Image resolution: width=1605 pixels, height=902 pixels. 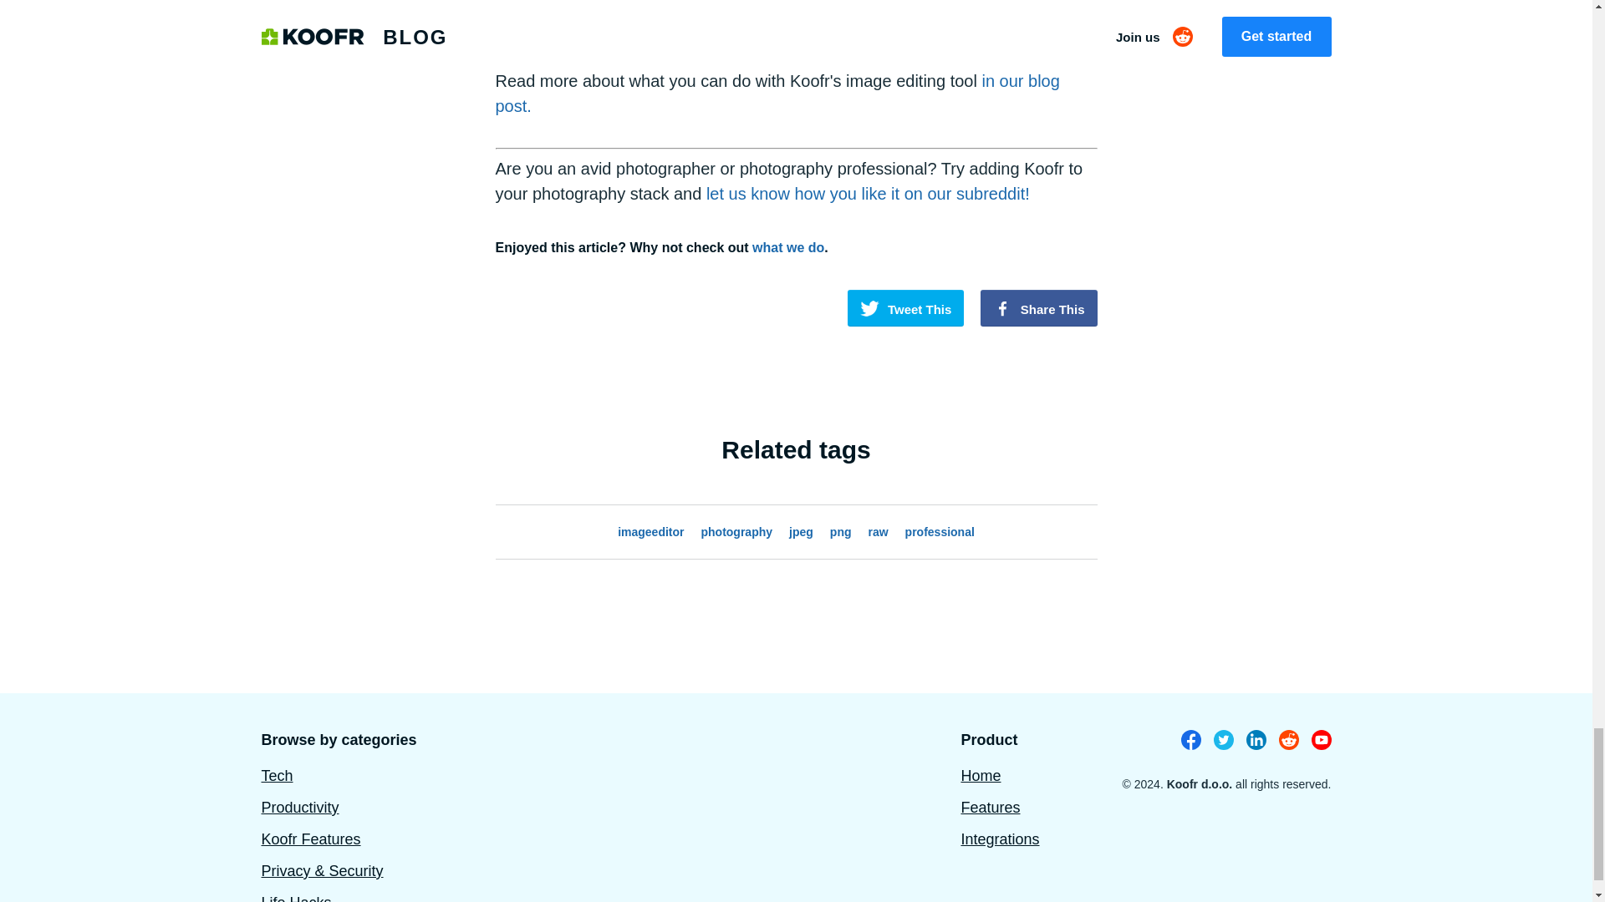 What do you see at coordinates (905, 307) in the screenshot?
I see `Tweet This` at bounding box center [905, 307].